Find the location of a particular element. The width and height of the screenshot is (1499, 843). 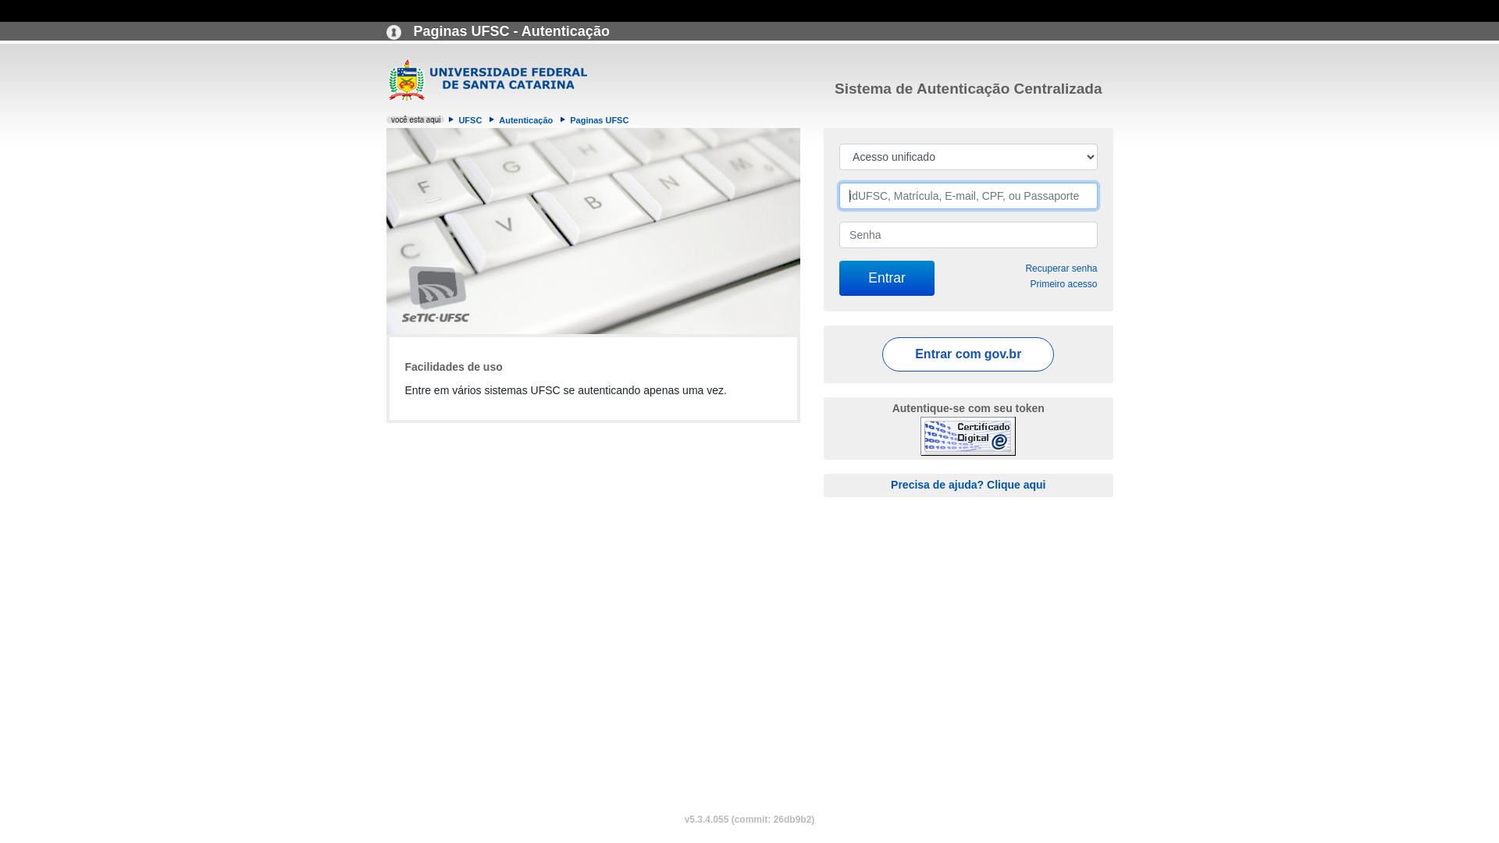

UFSC is located at coordinates (470, 120).